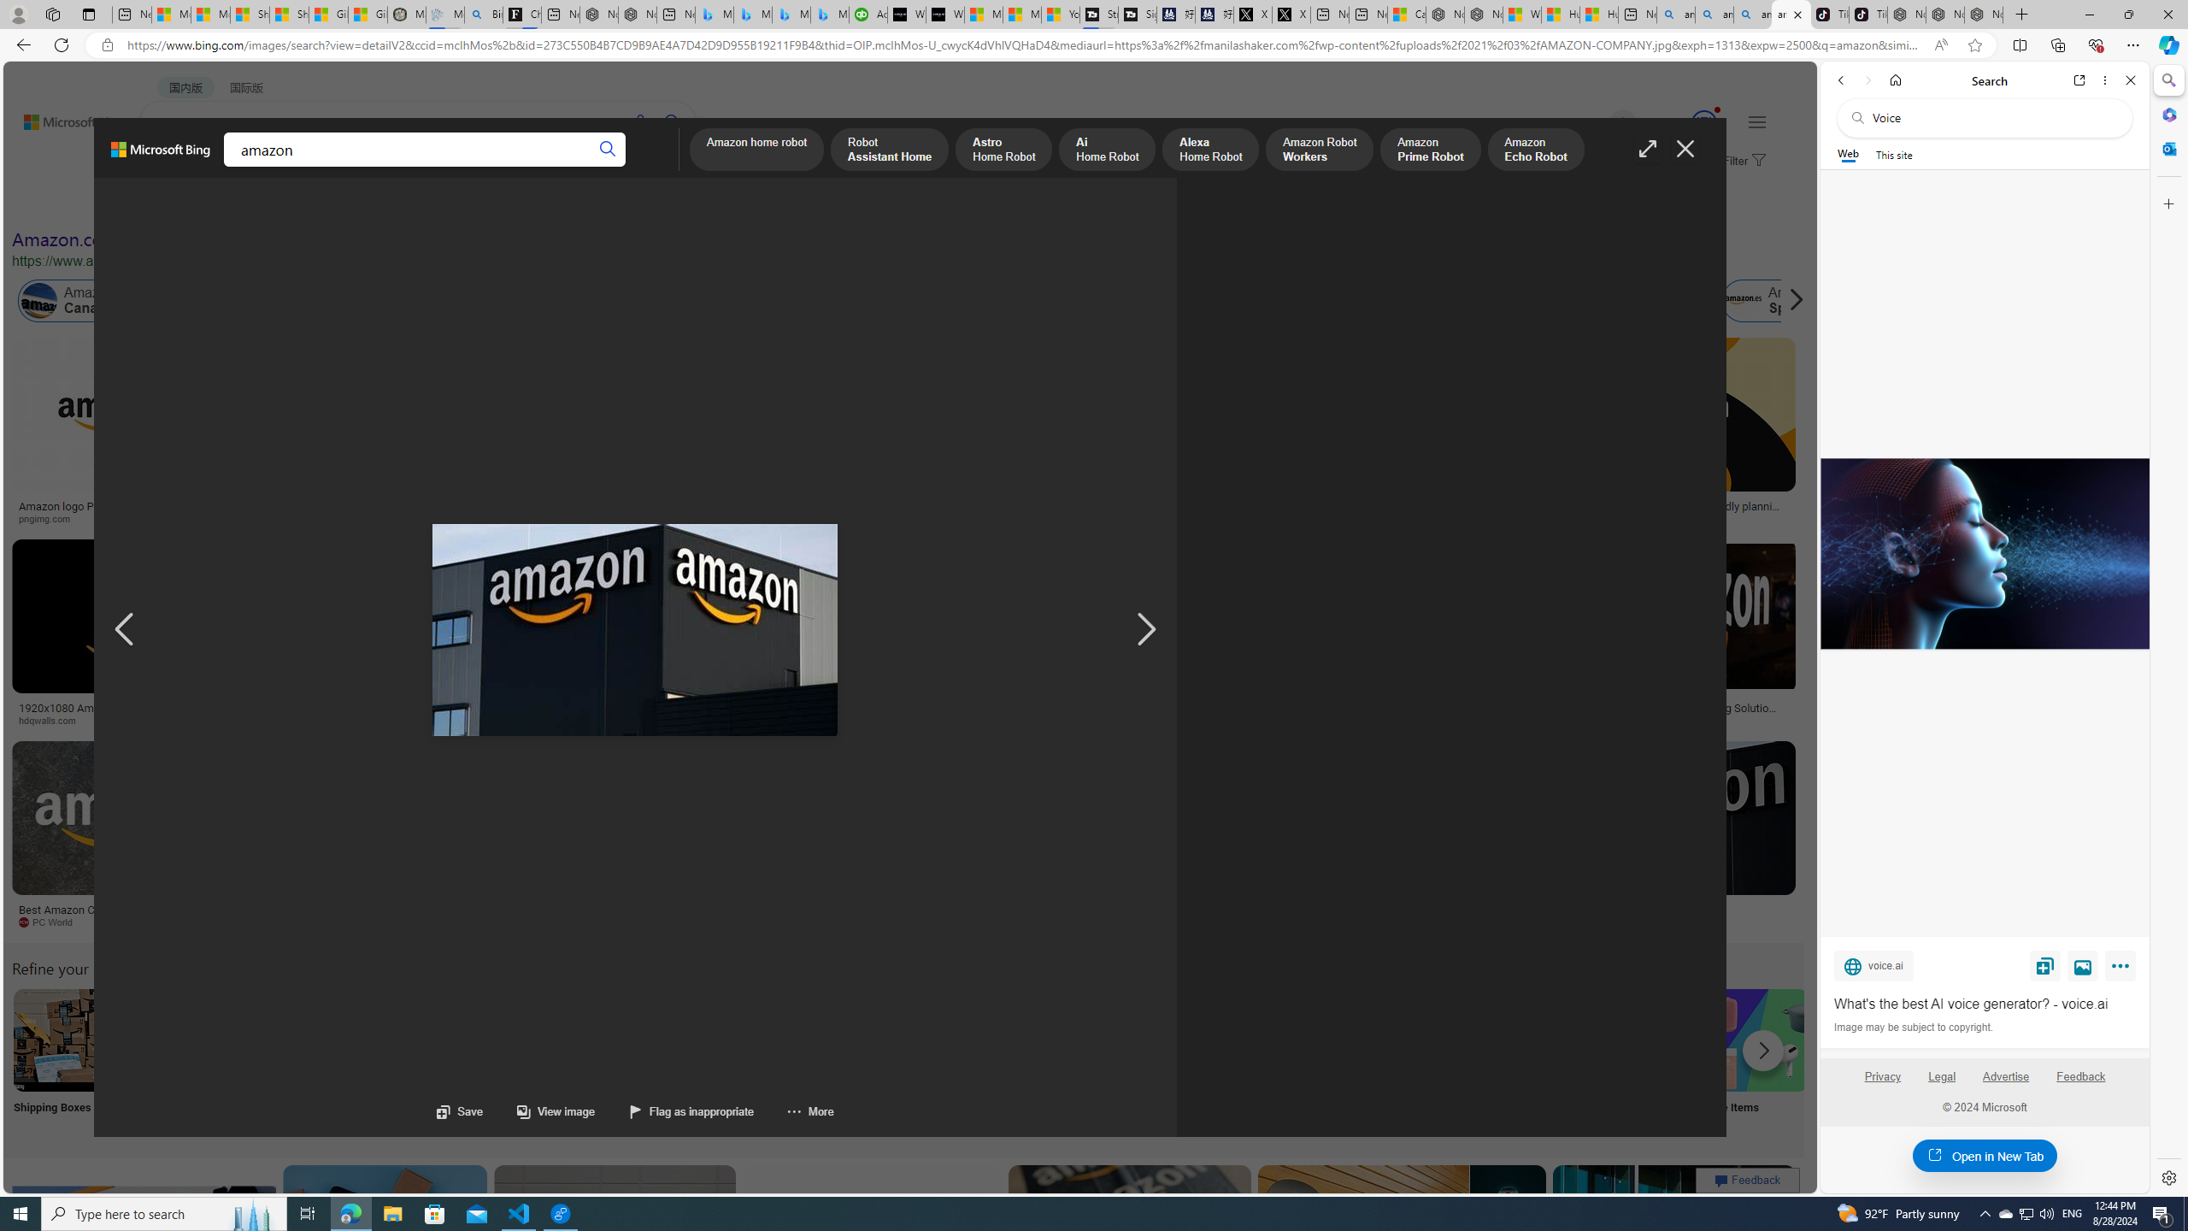  Describe the element at coordinates (289, 168) in the screenshot. I see `Class: b_pri_nav_svg` at that location.